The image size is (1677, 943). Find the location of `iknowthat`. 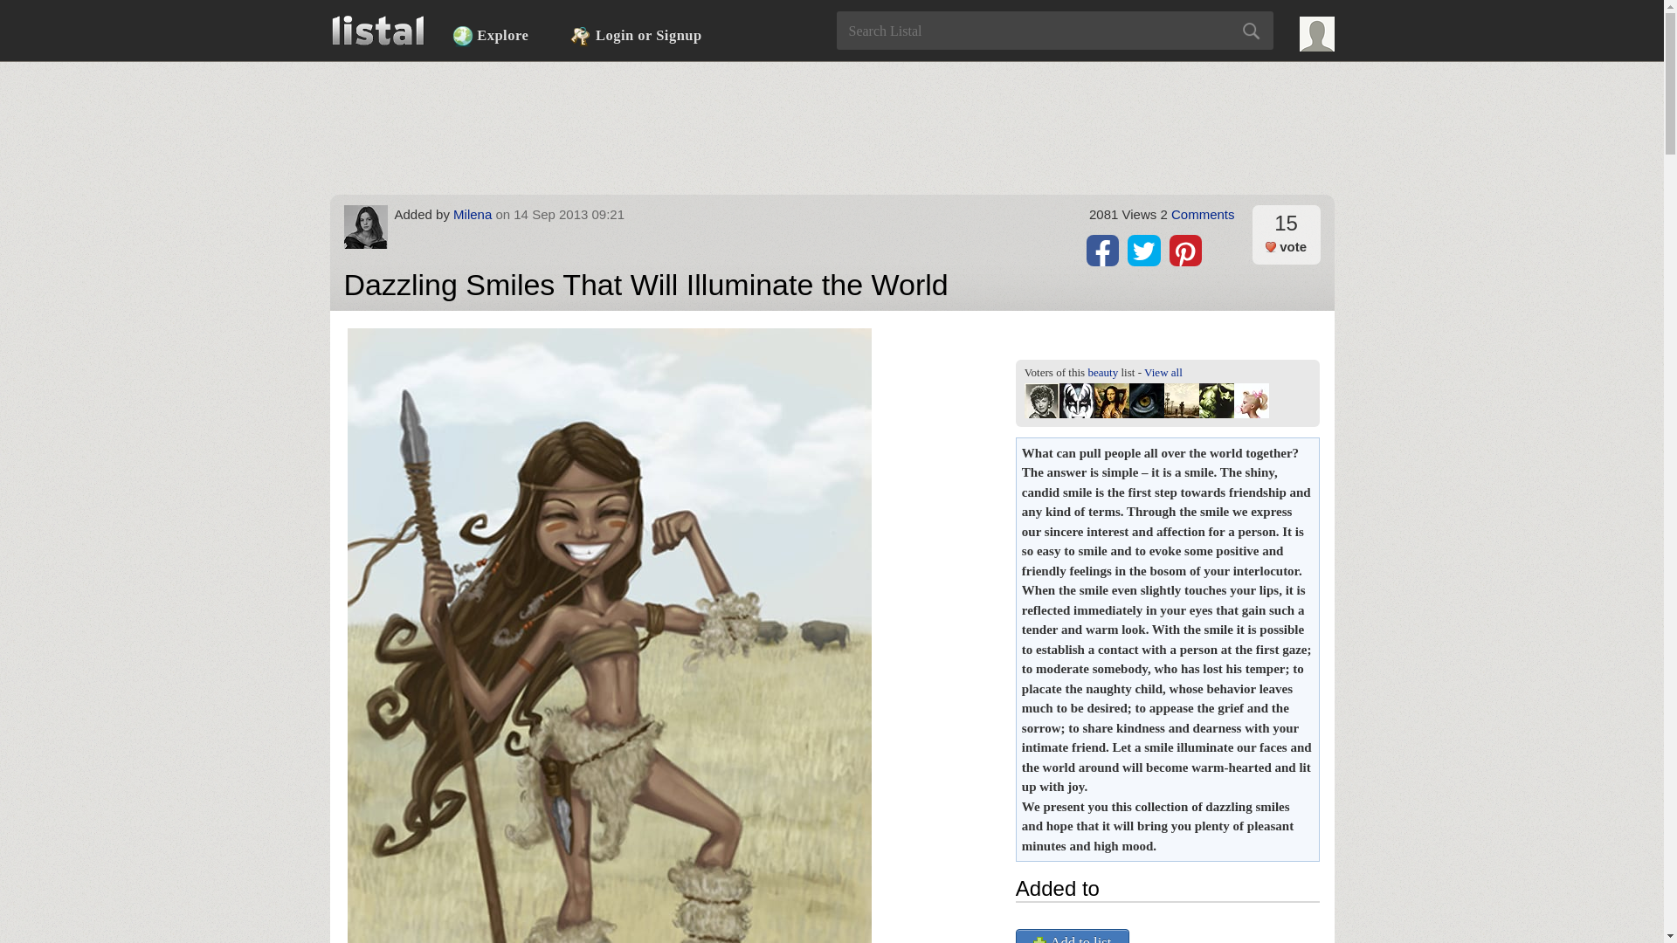

iknowthat is located at coordinates (1252, 400).